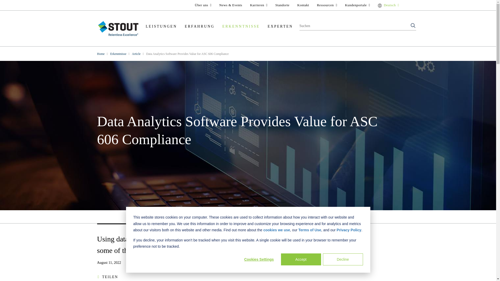 This screenshot has height=281, width=500. What do you see at coordinates (303, 5) in the screenshot?
I see `Kontakt` at bounding box center [303, 5].